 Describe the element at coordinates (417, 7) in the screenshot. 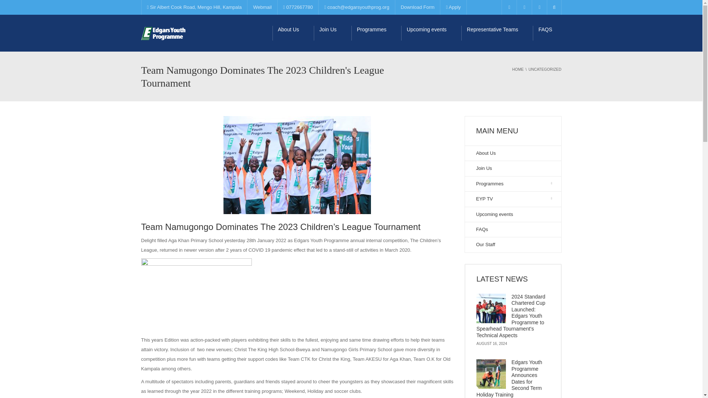

I see `Download Form` at that location.